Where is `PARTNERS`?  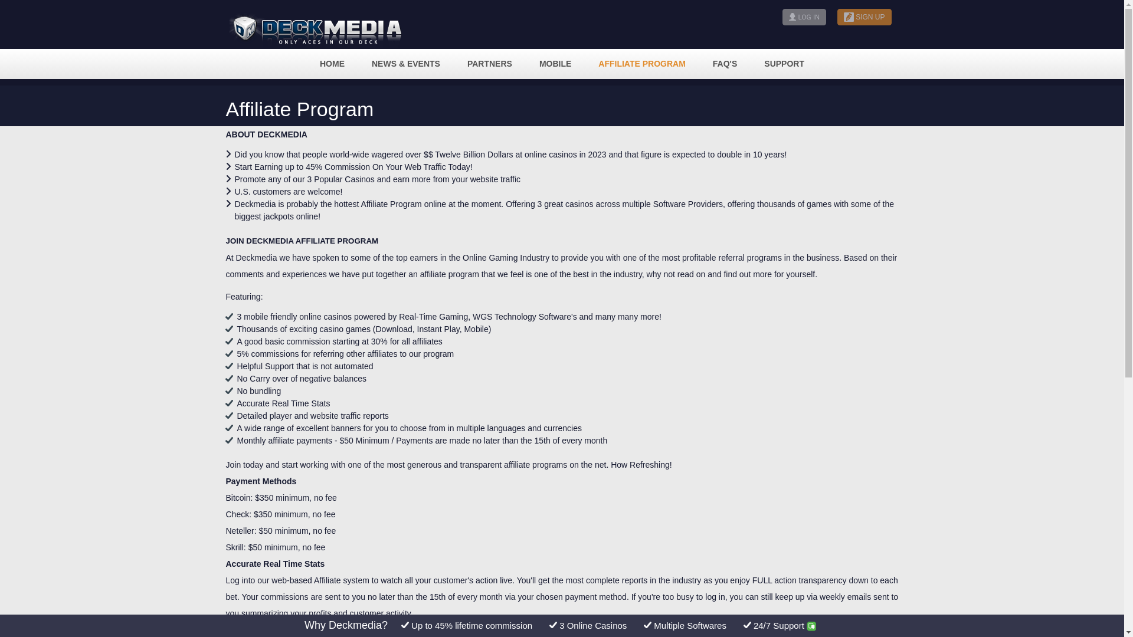 PARTNERS is located at coordinates (490, 64).